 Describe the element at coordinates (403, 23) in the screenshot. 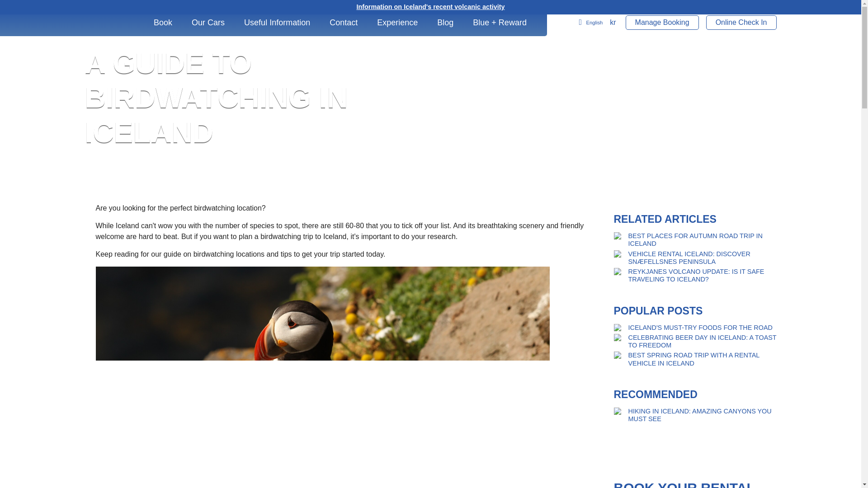

I see `Experience` at that location.